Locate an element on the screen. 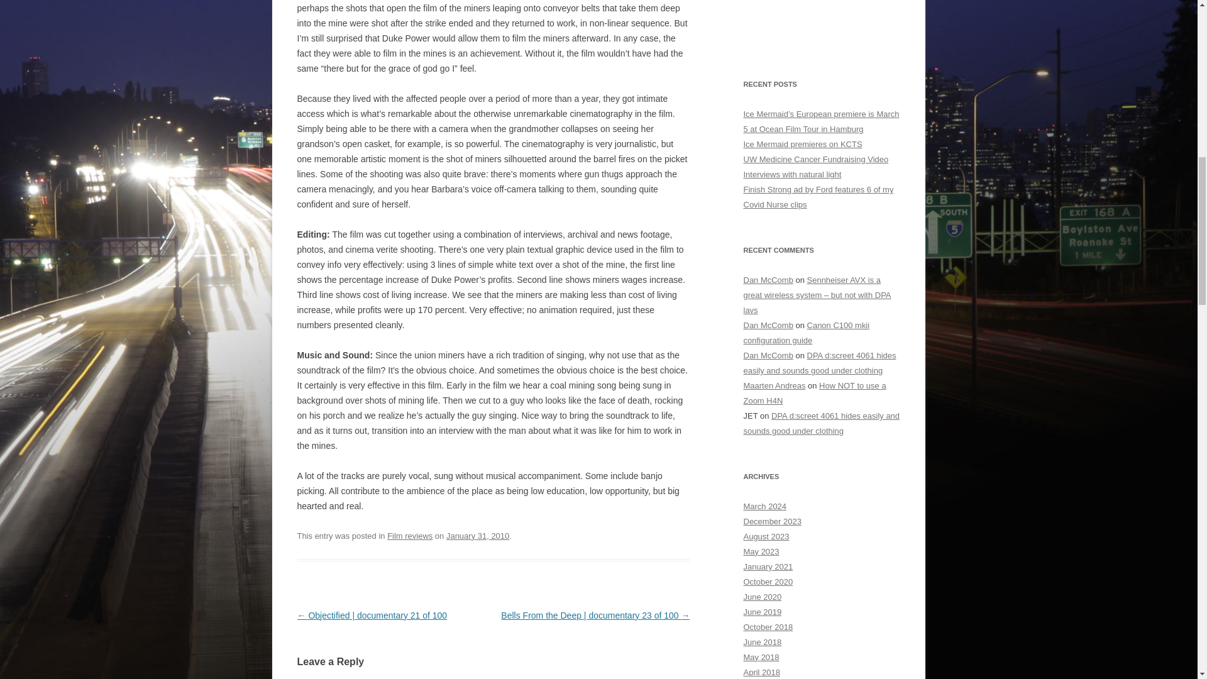  August 2023 is located at coordinates (766, 536).